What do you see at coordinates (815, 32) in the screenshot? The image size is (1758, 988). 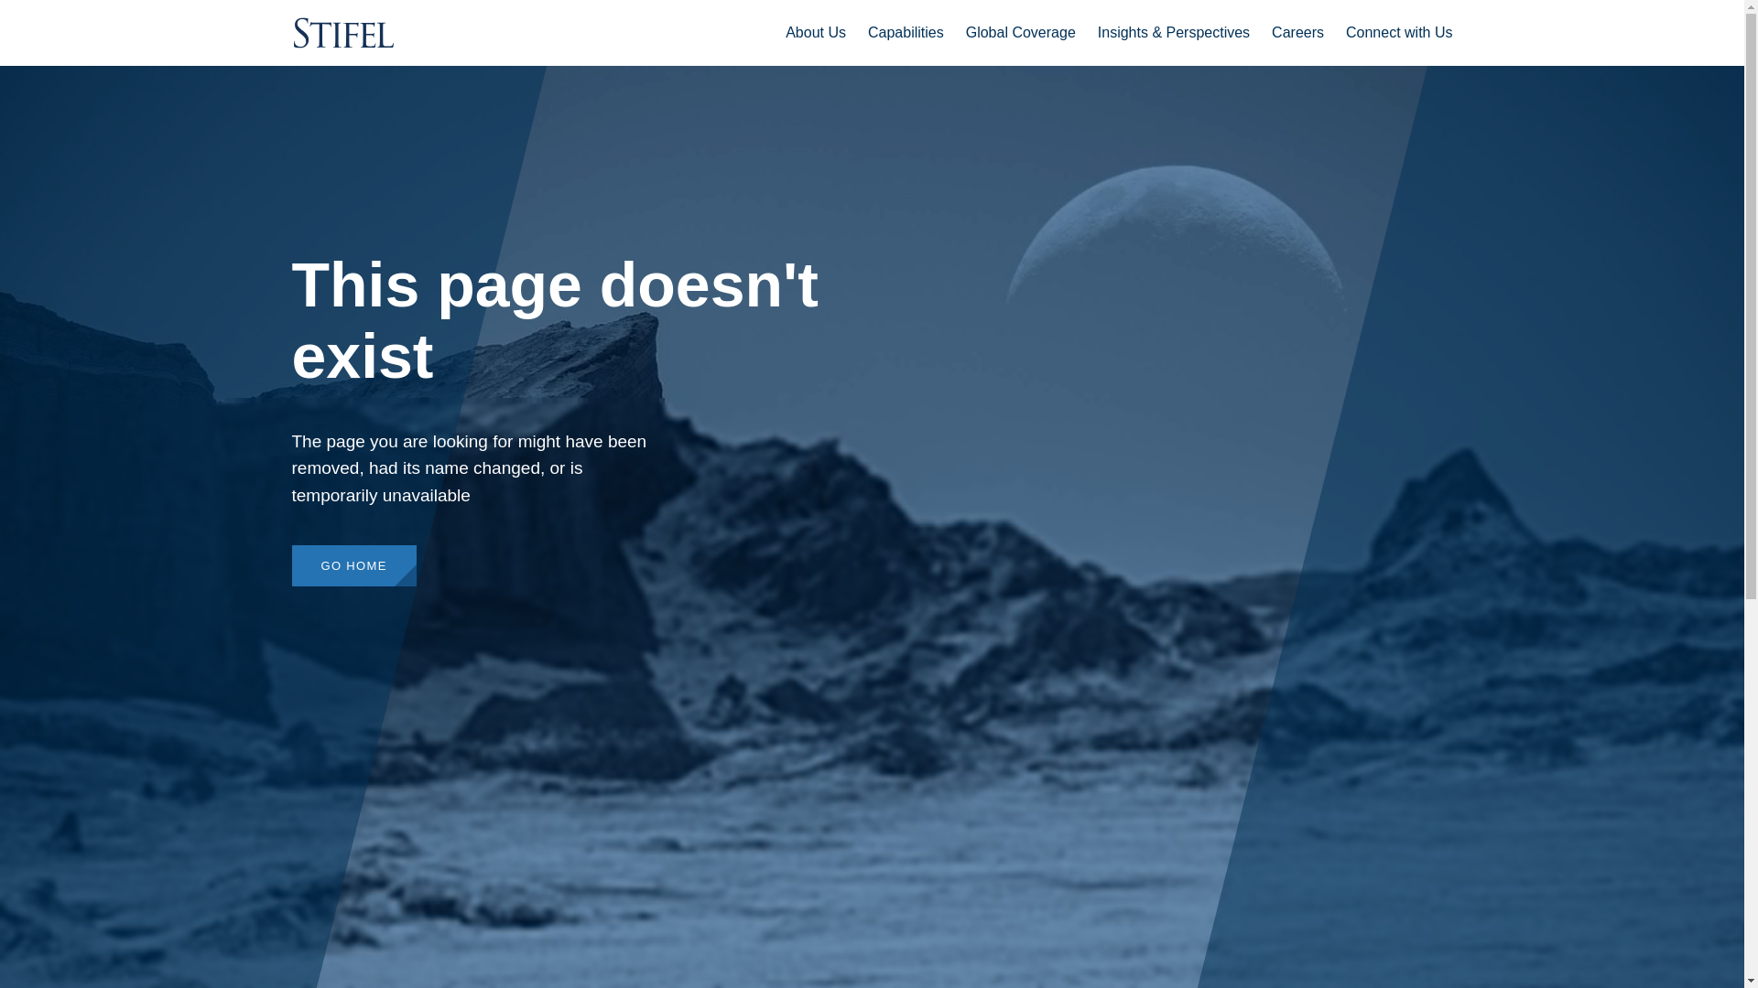 I see `About Us` at bounding box center [815, 32].